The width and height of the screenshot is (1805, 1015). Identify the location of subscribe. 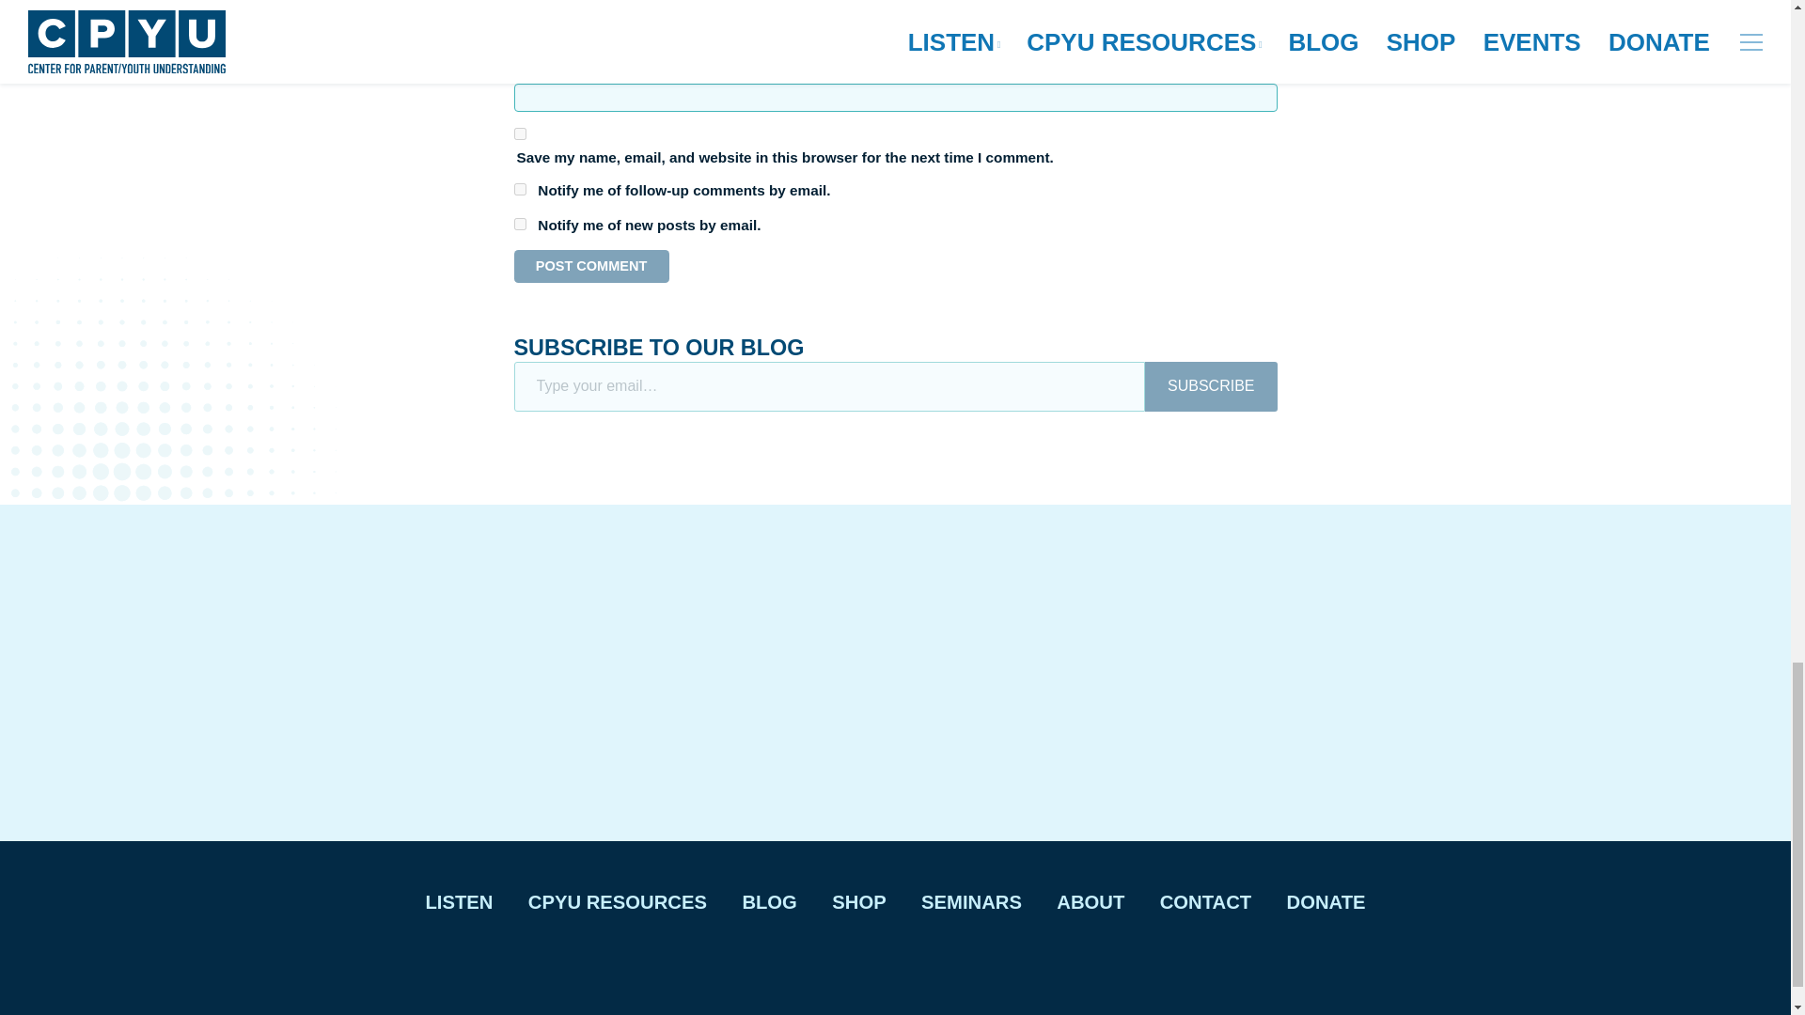
(519, 224).